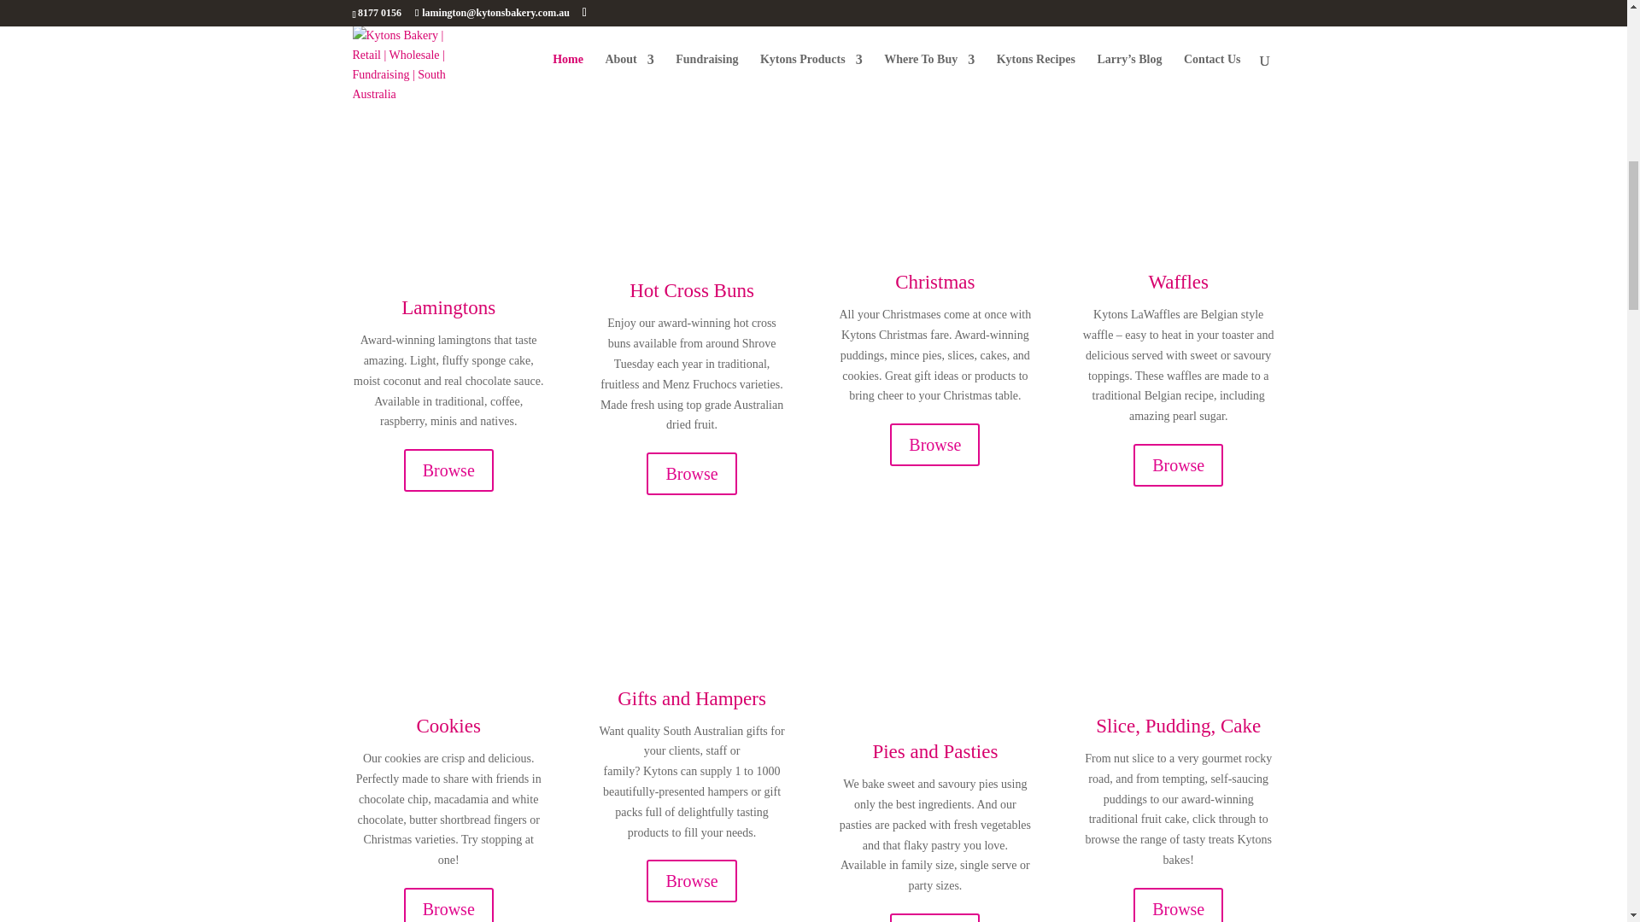 This screenshot has height=922, width=1640. Describe the element at coordinates (448, 604) in the screenshot. I see `Kytons Cookie range w gingham` at that location.